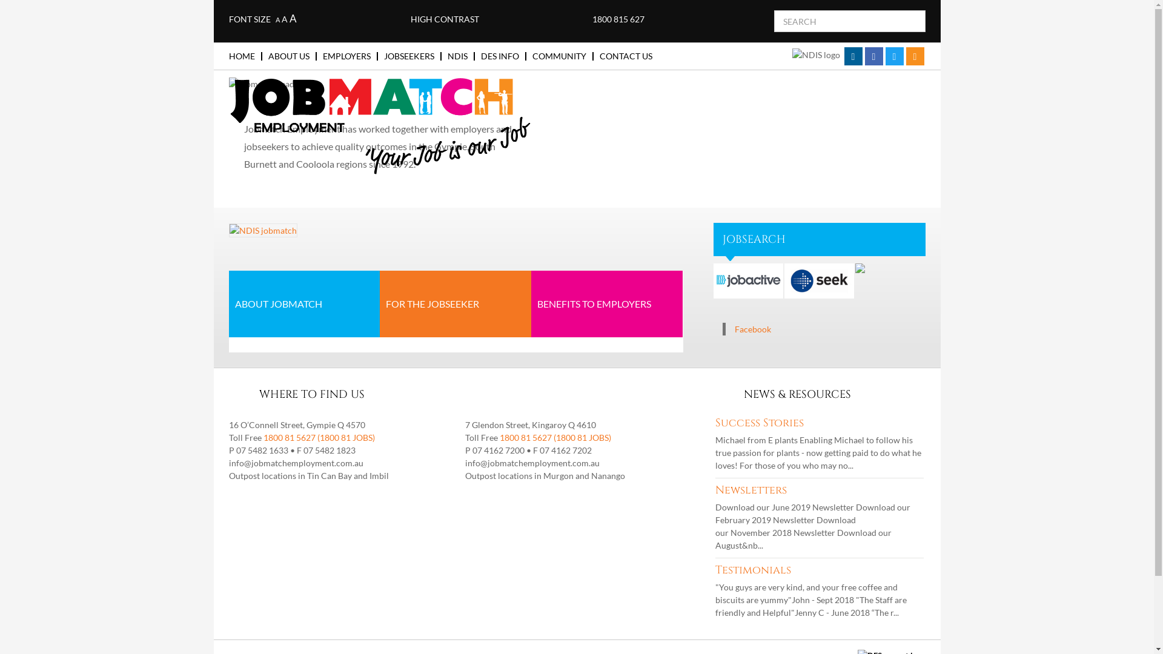 The image size is (1163, 654). Describe the element at coordinates (562, 56) in the screenshot. I see `COMMUNITY` at that location.